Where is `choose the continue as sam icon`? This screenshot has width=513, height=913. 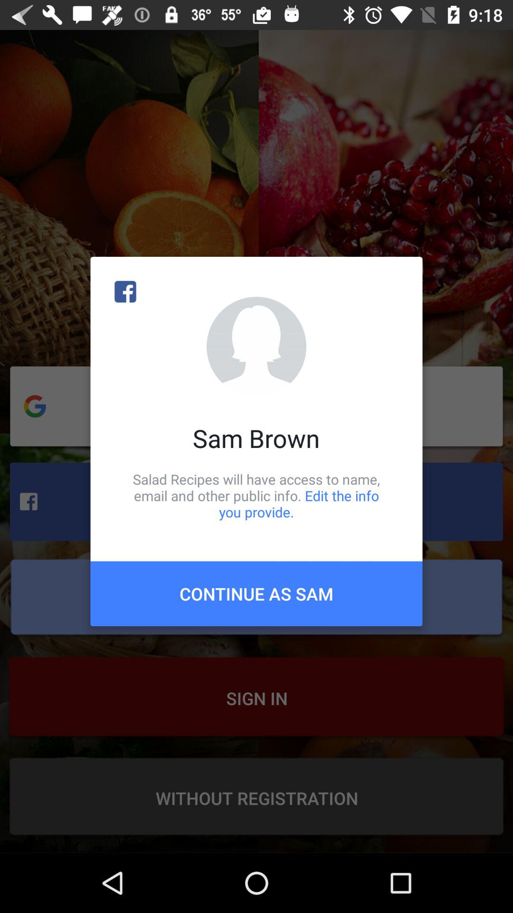 choose the continue as sam icon is located at coordinates (256, 593).